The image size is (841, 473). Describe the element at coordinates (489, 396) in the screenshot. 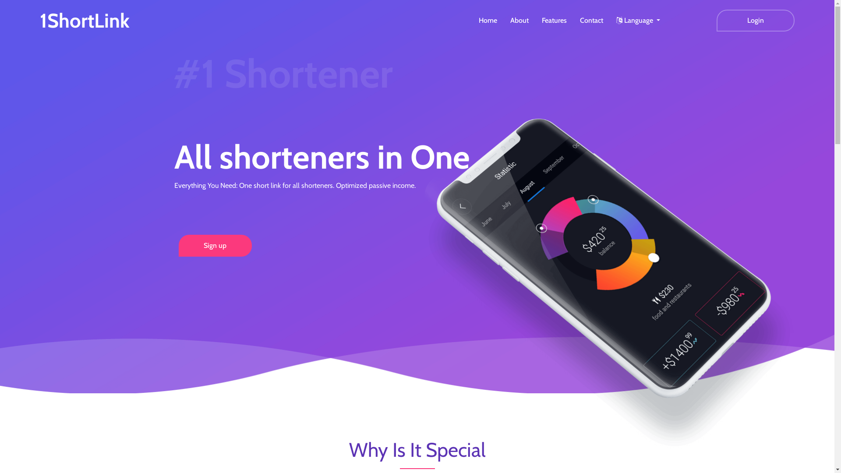

I see `Contact` at that location.